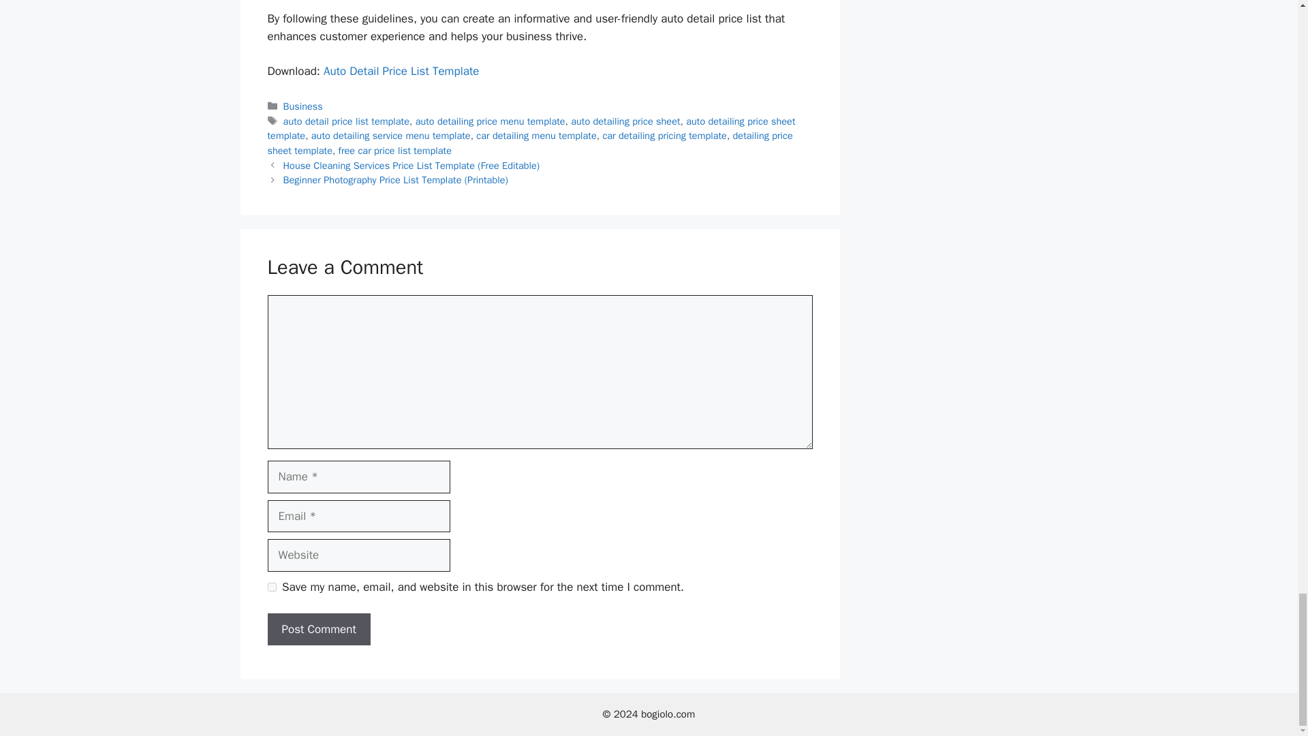 The image size is (1308, 736). I want to click on Business, so click(303, 106).